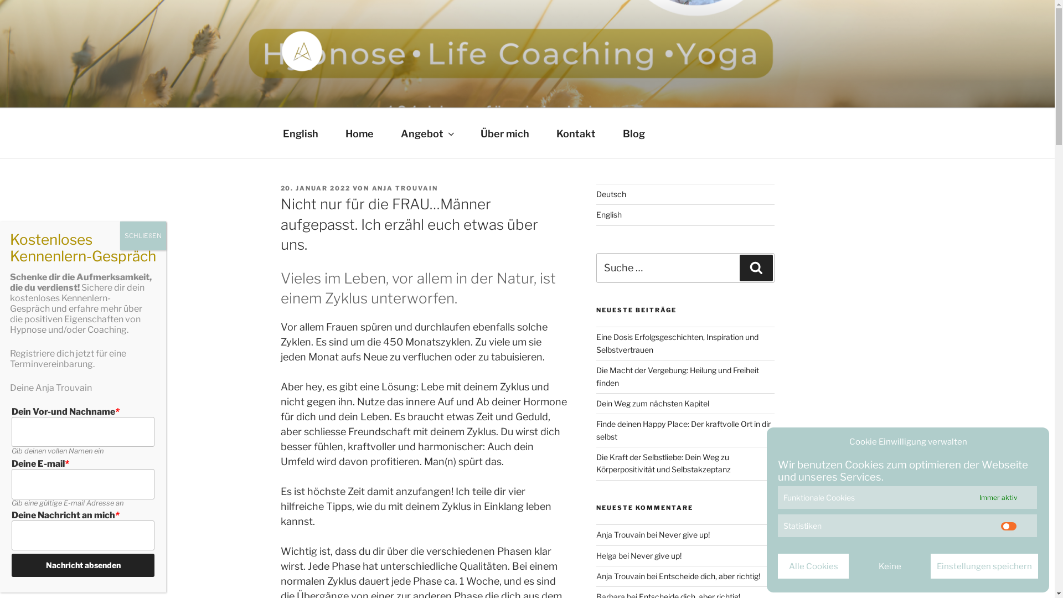 The height and width of the screenshot is (598, 1063). I want to click on Never give up!, so click(684, 535).